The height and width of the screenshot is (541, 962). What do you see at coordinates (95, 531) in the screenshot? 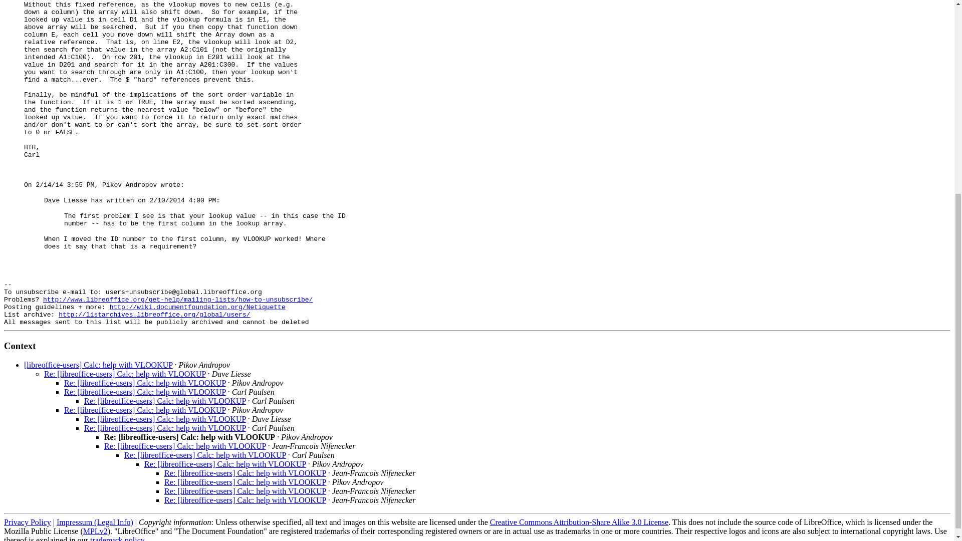
I see `MPLv2` at bounding box center [95, 531].